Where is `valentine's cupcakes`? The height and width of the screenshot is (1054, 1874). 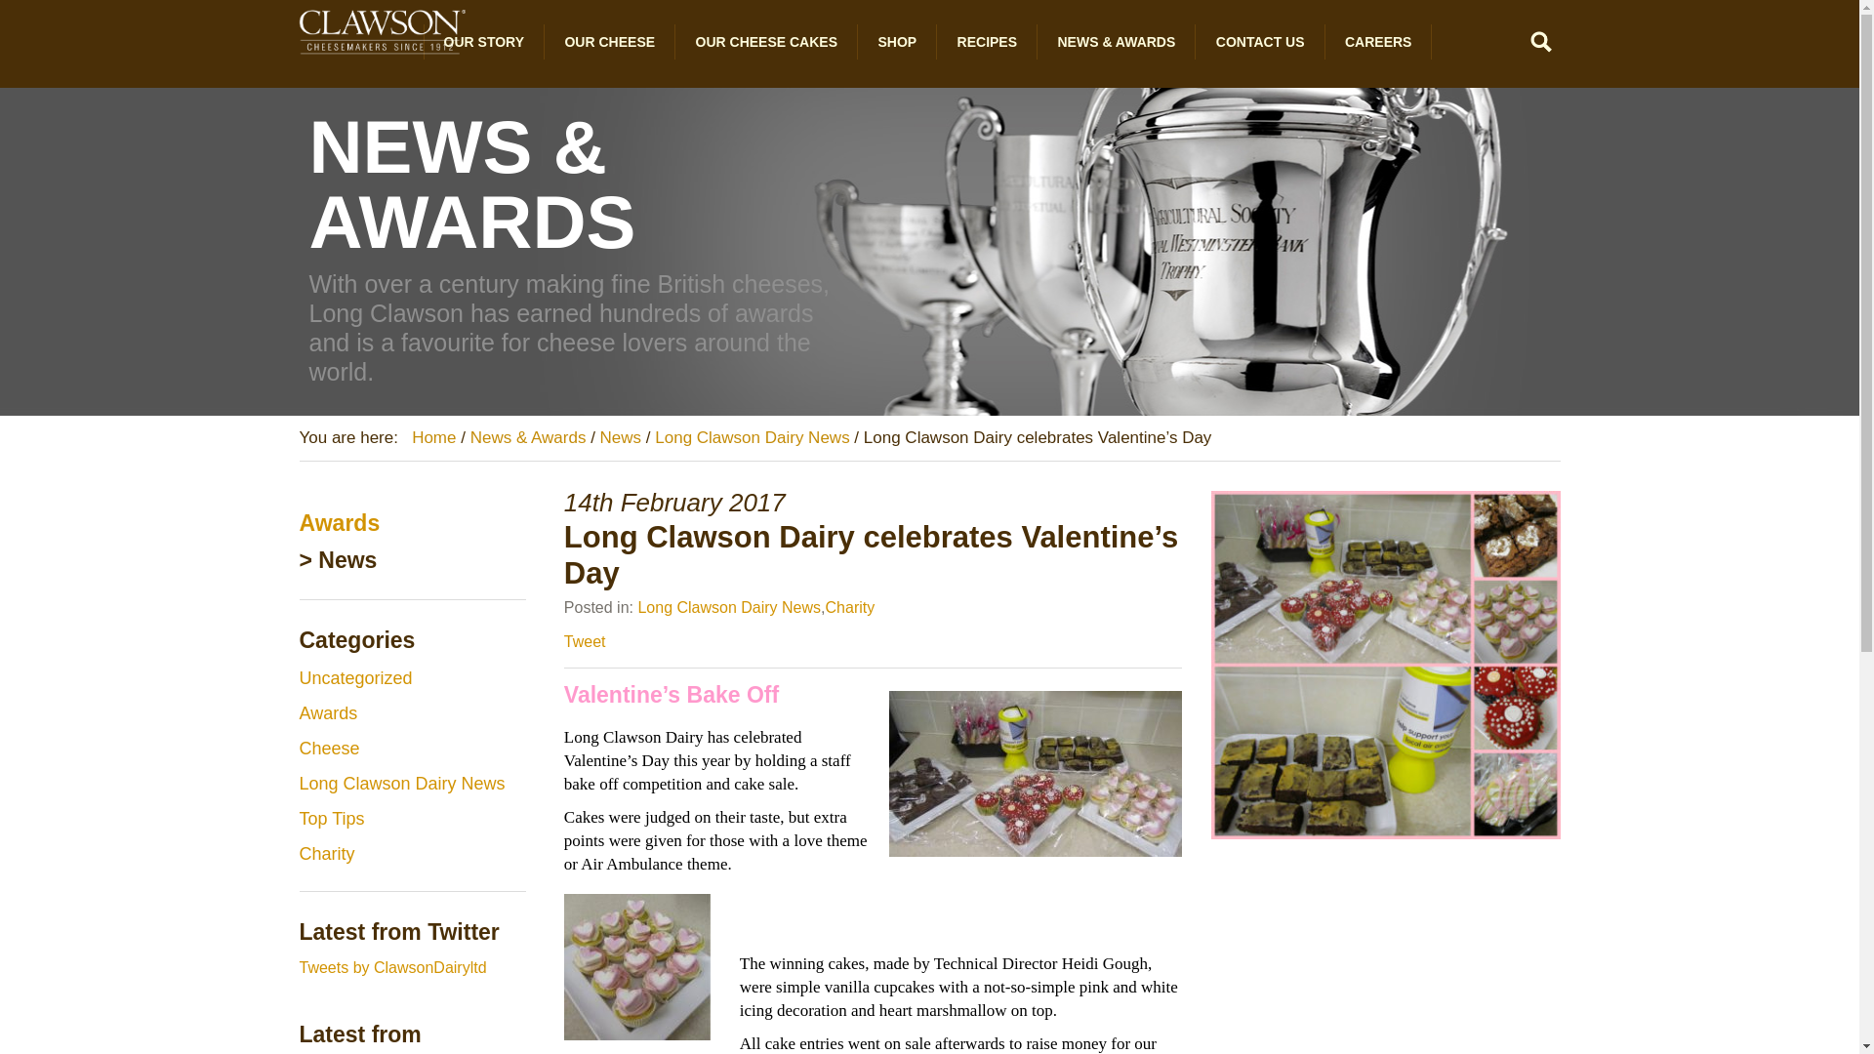 valentine's cupcakes is located at coordinates (636, 966).